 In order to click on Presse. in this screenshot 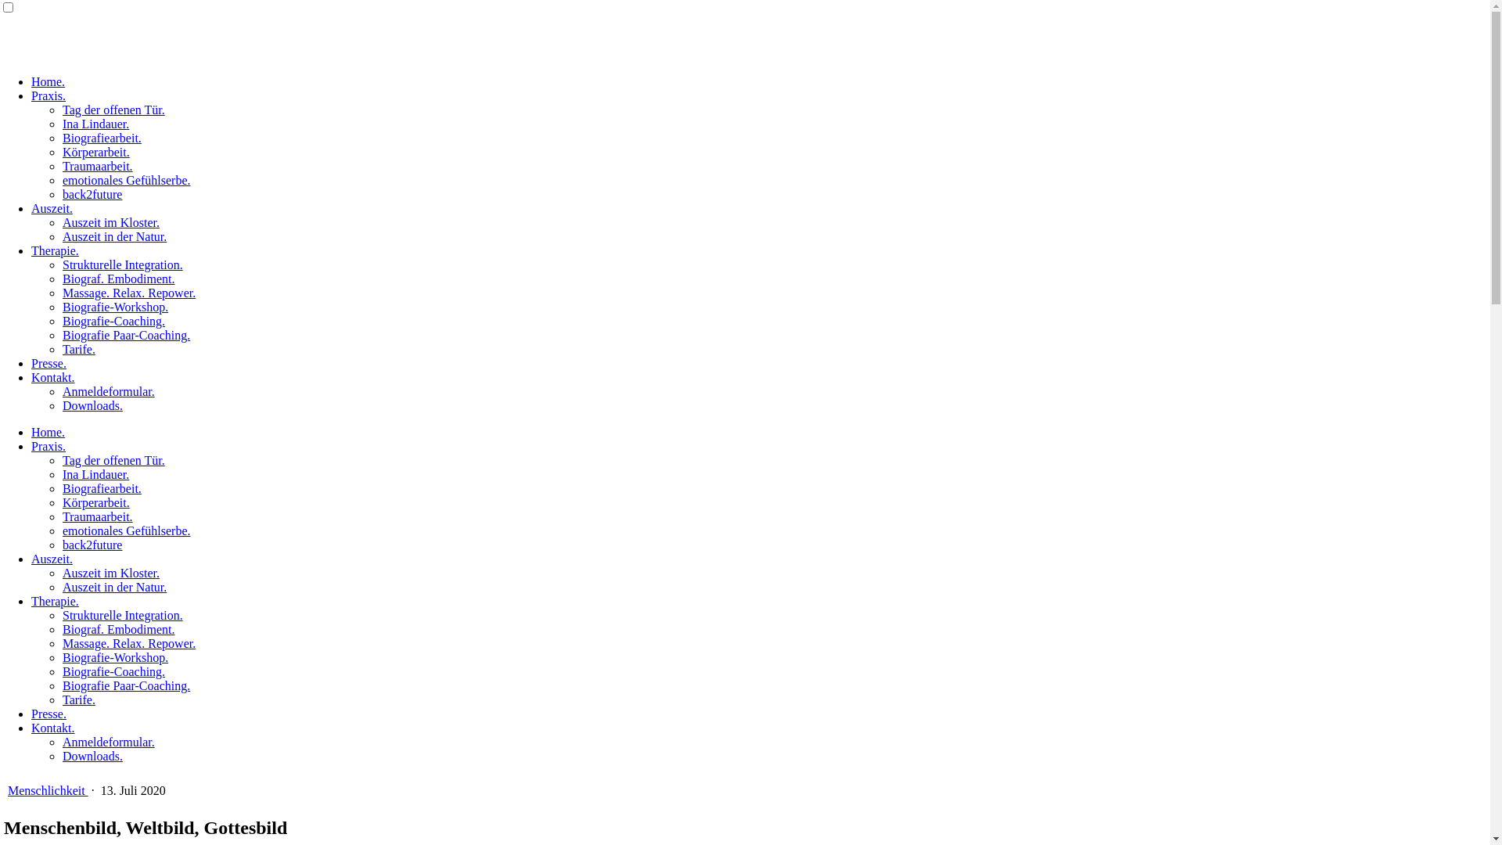, I will do `click(49, 714)`.